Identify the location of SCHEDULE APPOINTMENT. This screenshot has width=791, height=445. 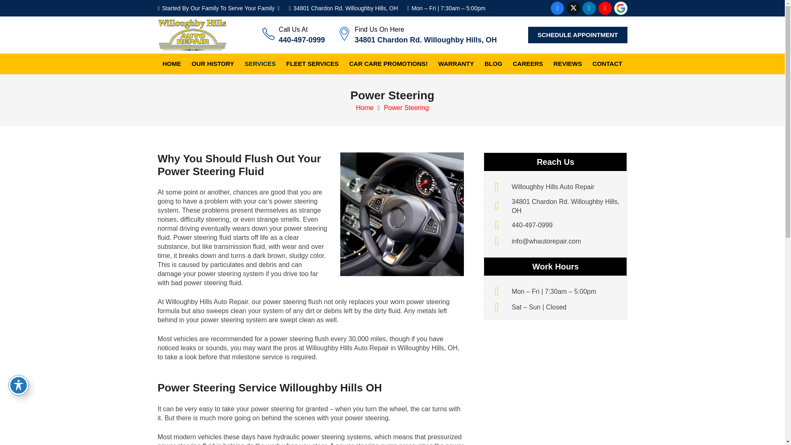
(578, 35).